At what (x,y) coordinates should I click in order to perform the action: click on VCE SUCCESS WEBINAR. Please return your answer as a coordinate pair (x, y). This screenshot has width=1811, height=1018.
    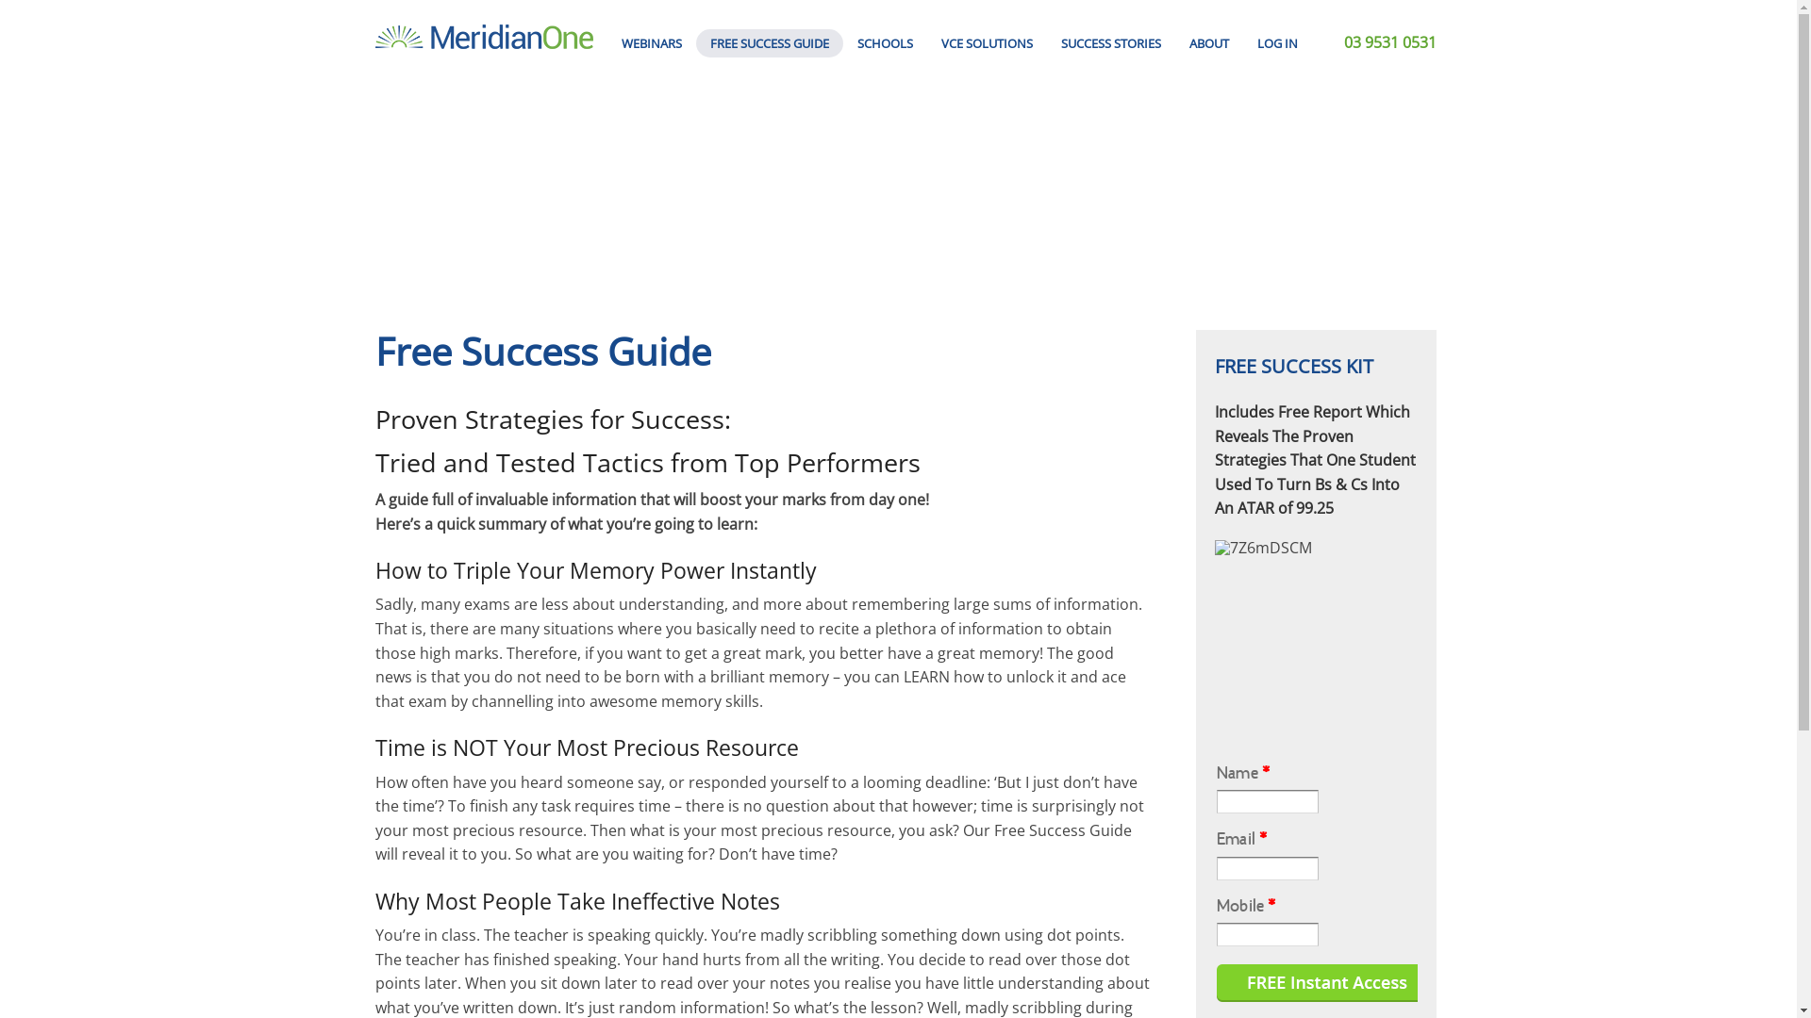
    Looking at the image, I should click on (652, 79).